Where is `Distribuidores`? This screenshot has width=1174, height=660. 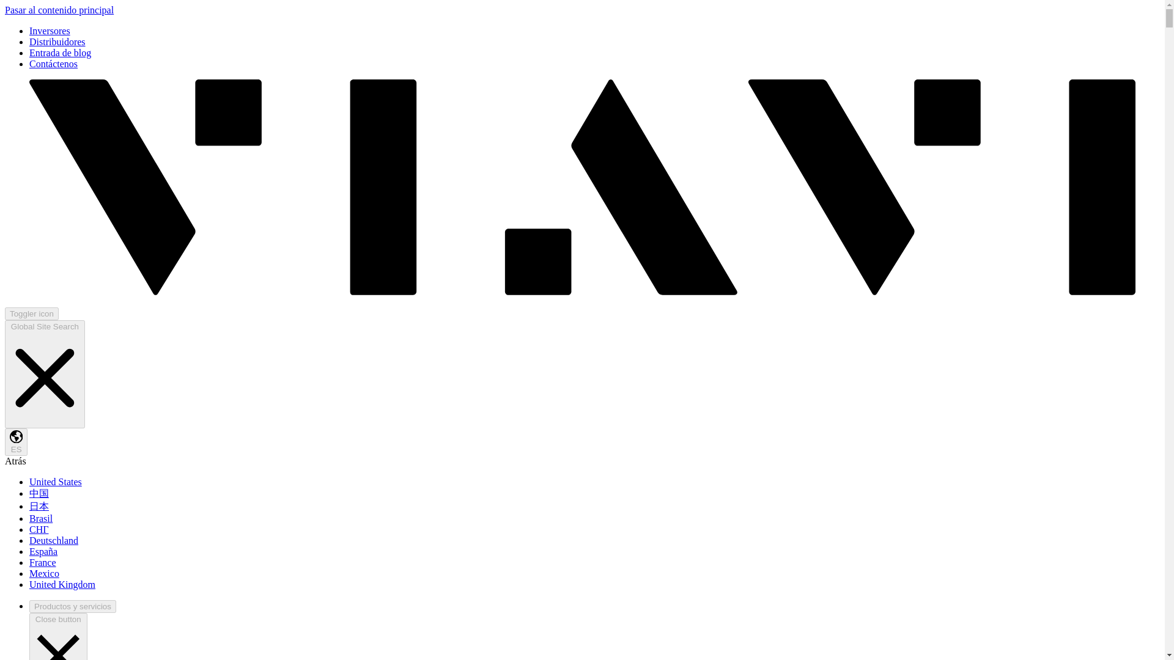 Distribuidores is located at coordinates (57, 42).